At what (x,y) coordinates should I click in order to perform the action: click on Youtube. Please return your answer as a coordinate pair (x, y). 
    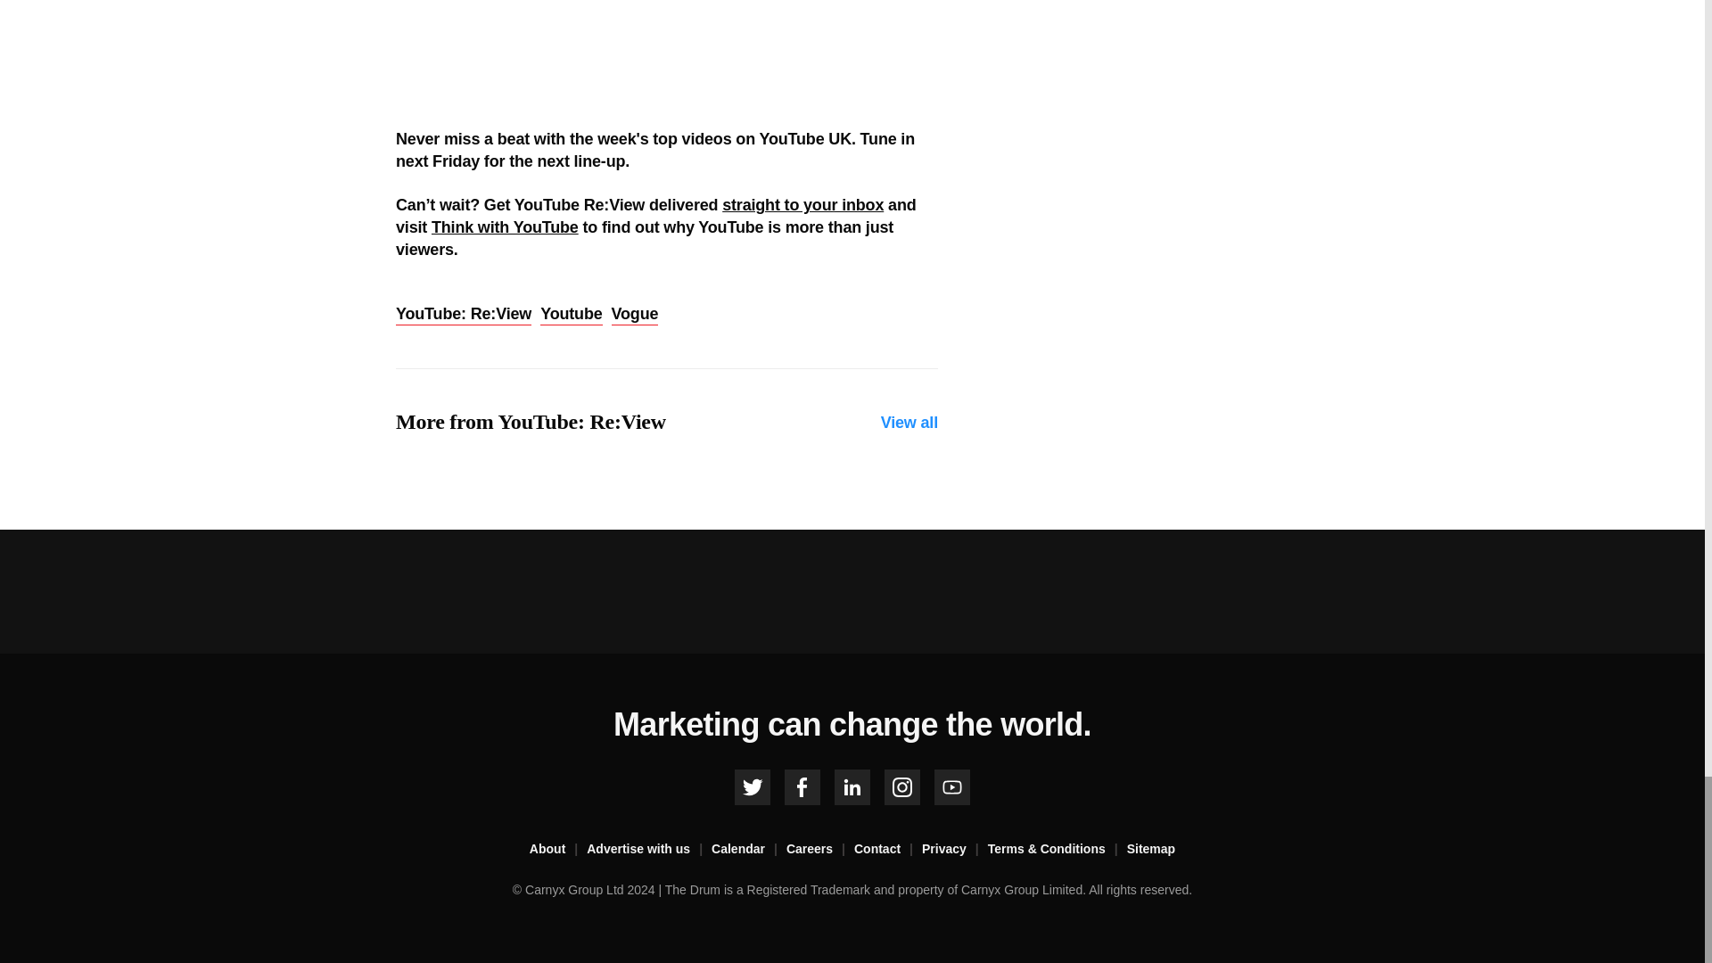
    Looking at the image, I should click on (571, 315).